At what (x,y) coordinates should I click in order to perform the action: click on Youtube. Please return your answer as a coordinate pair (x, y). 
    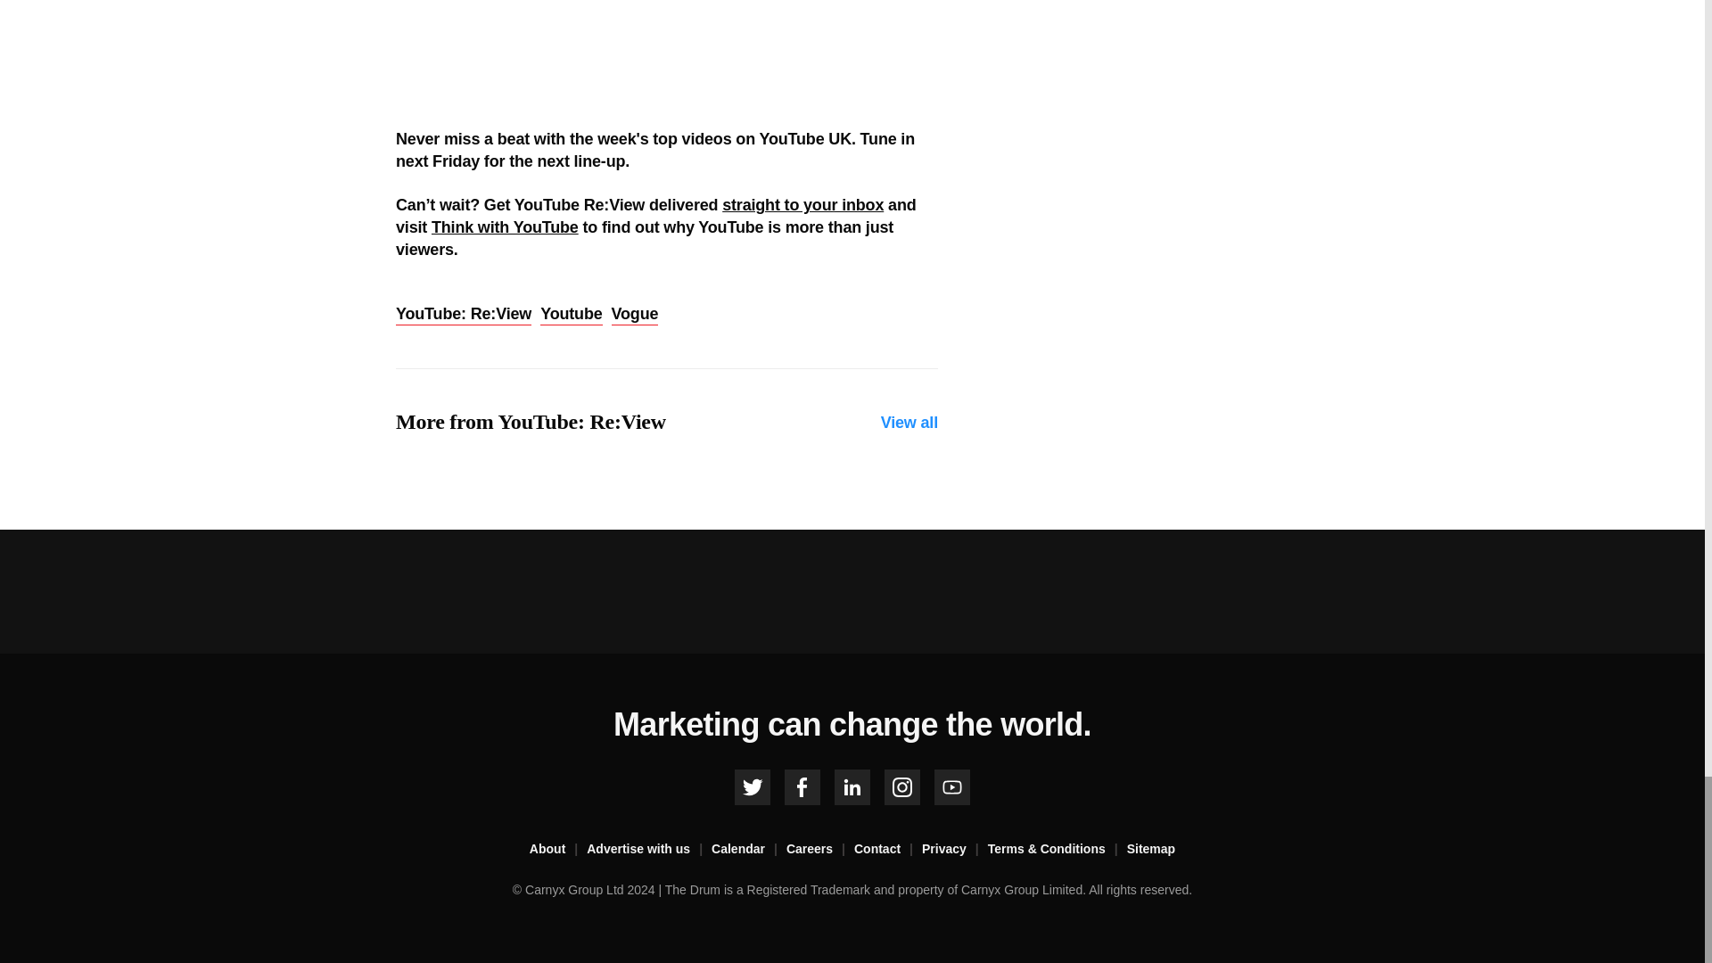
    Looking at the image, I should click on (571, 315).